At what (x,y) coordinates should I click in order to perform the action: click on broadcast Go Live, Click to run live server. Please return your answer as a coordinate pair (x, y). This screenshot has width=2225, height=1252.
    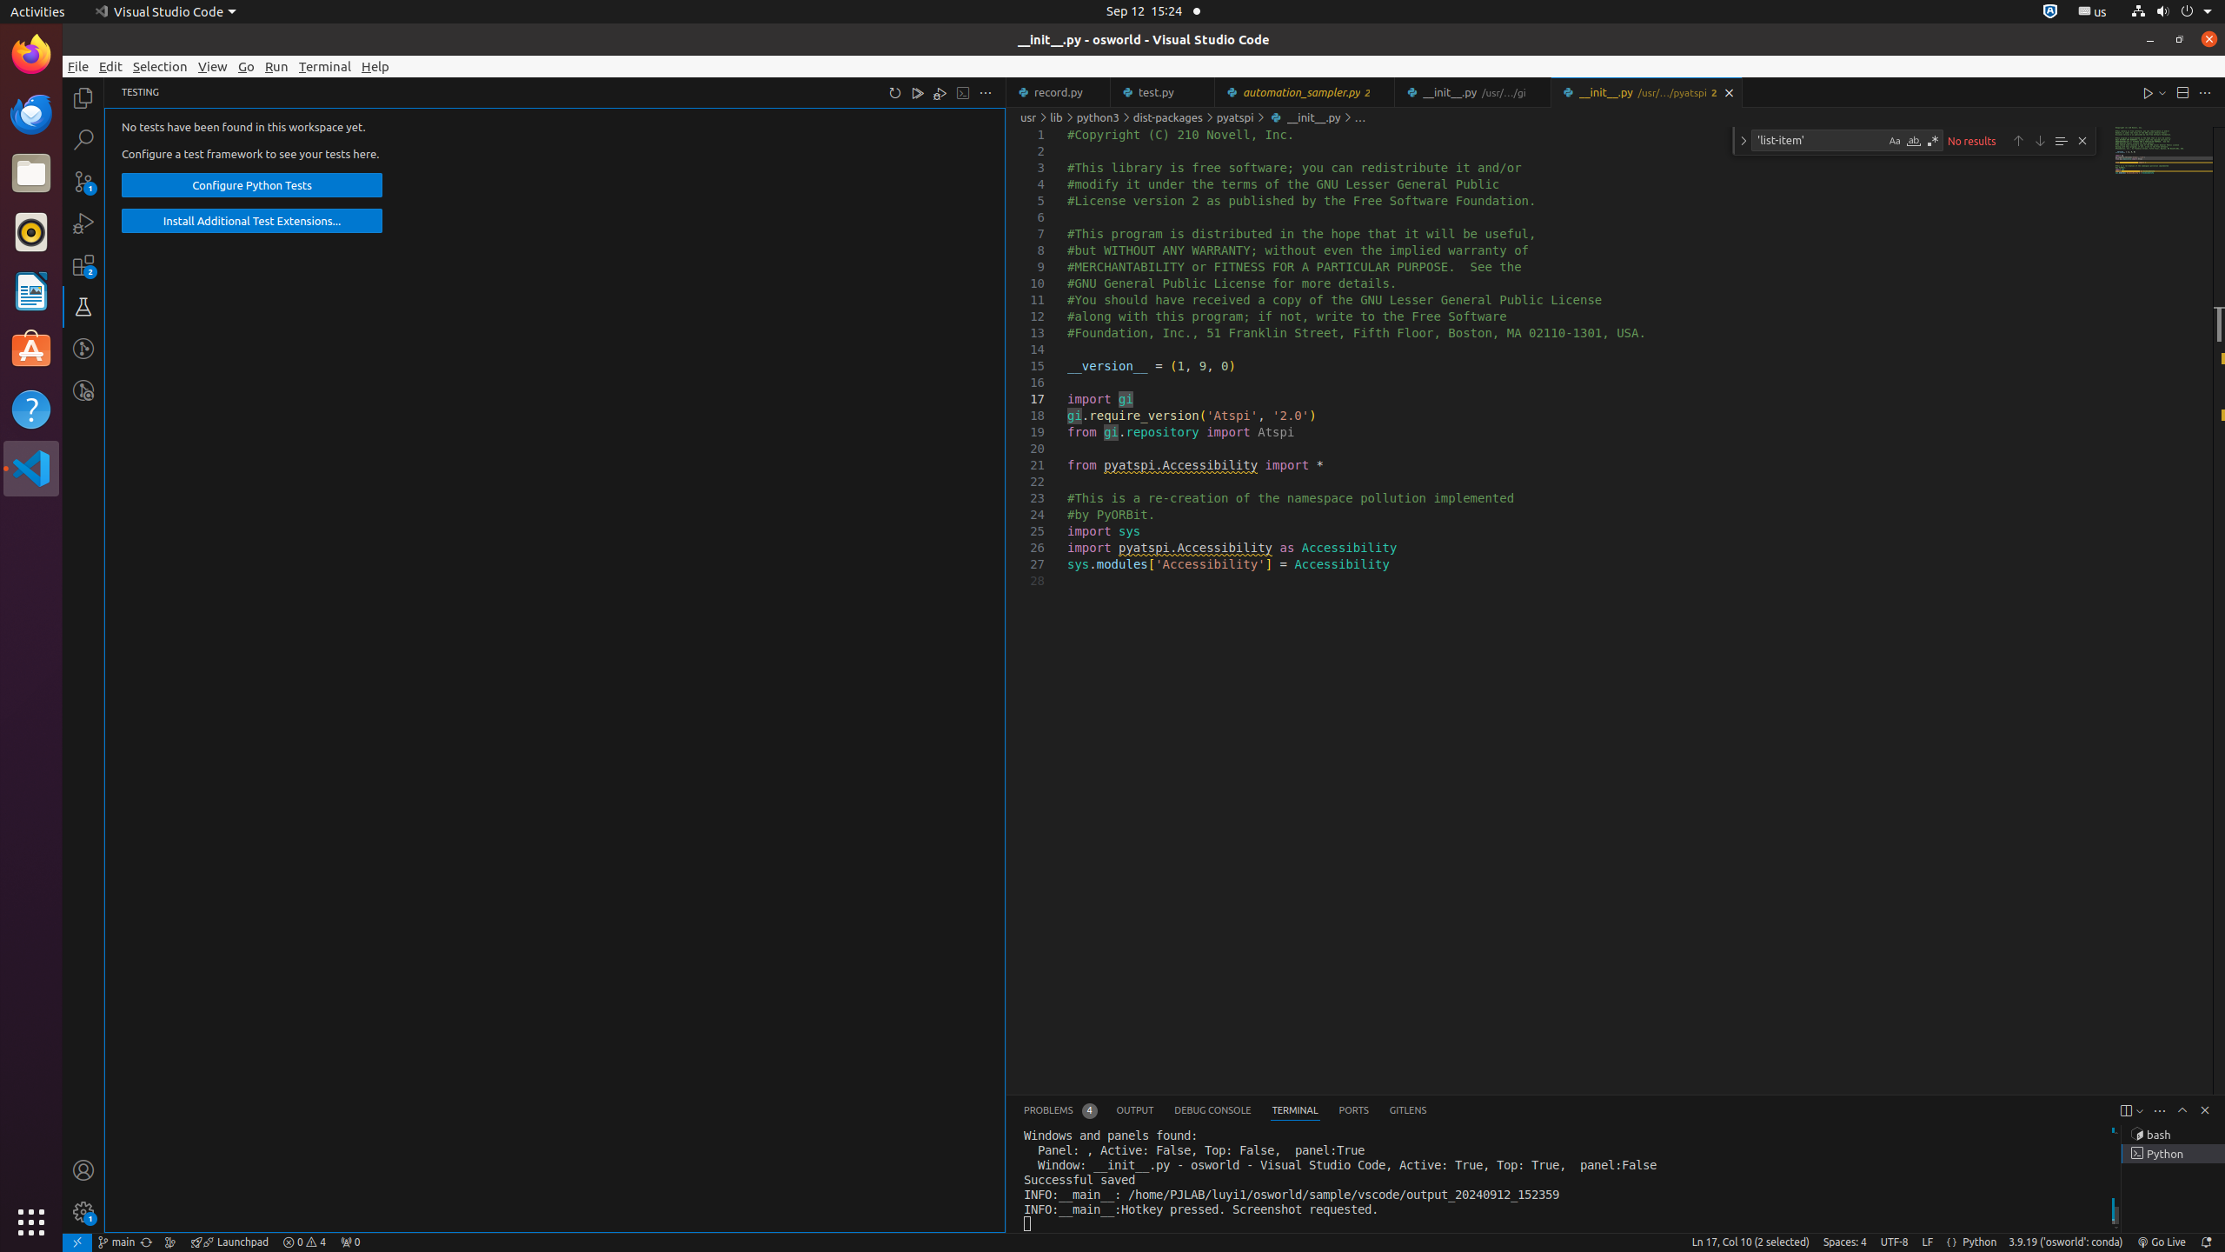
    Looking at the image, I should click on (2161, 1242).